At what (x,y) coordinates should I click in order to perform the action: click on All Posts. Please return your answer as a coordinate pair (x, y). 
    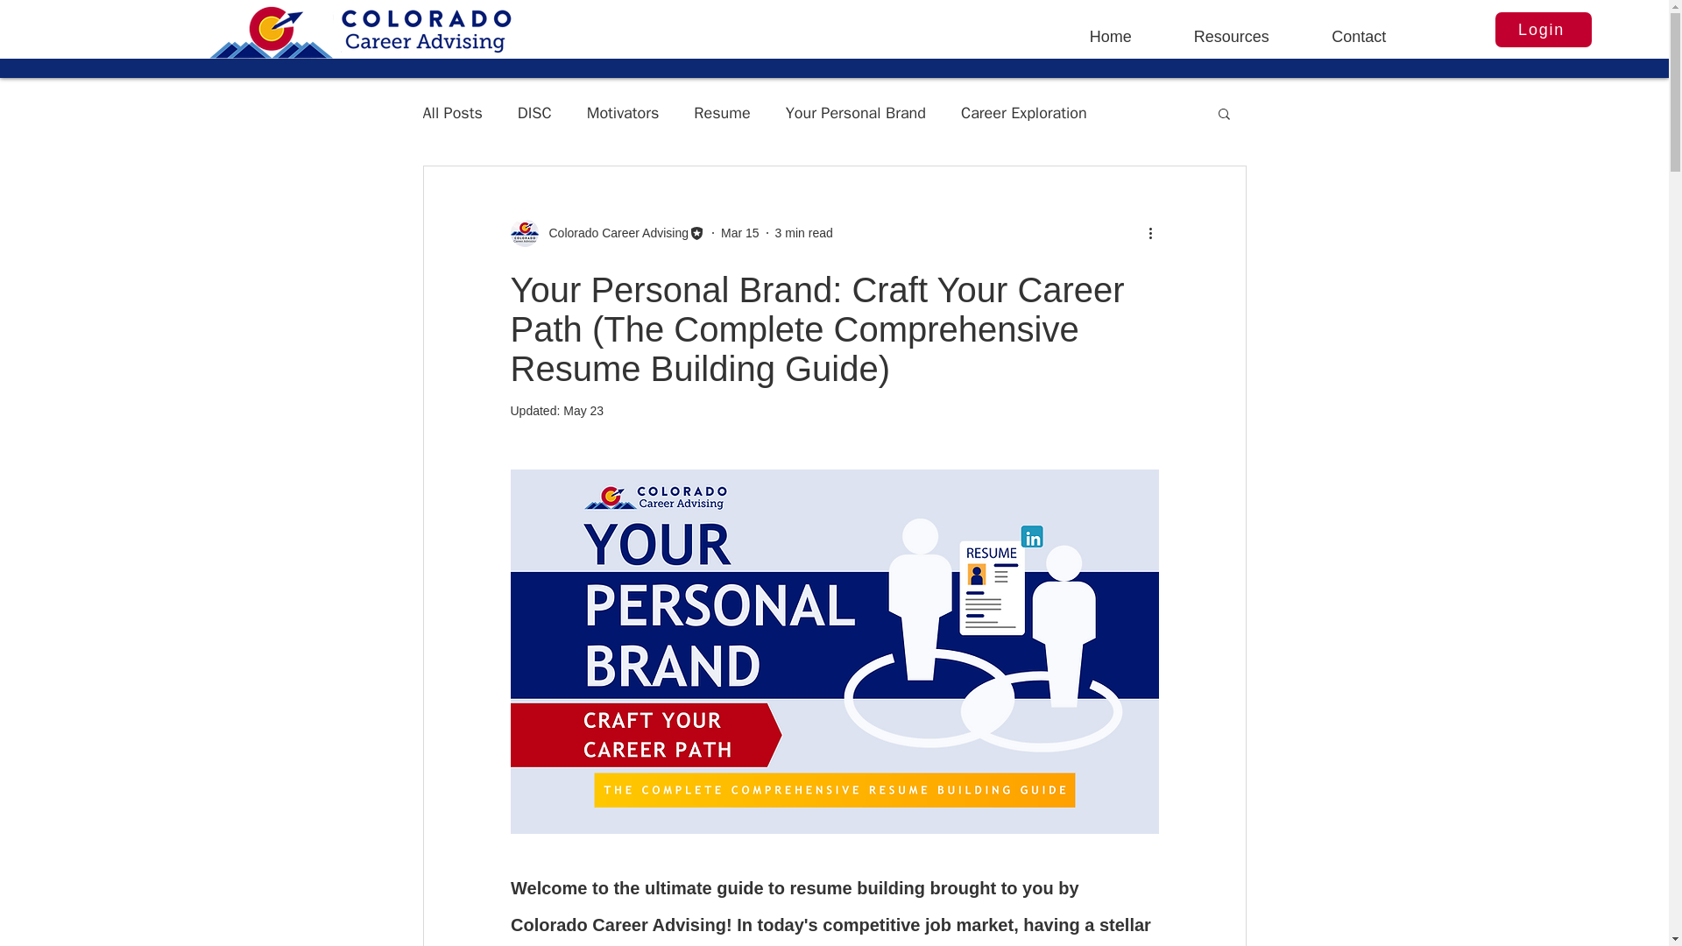
    Looking at the image, I should click on (451, 112).